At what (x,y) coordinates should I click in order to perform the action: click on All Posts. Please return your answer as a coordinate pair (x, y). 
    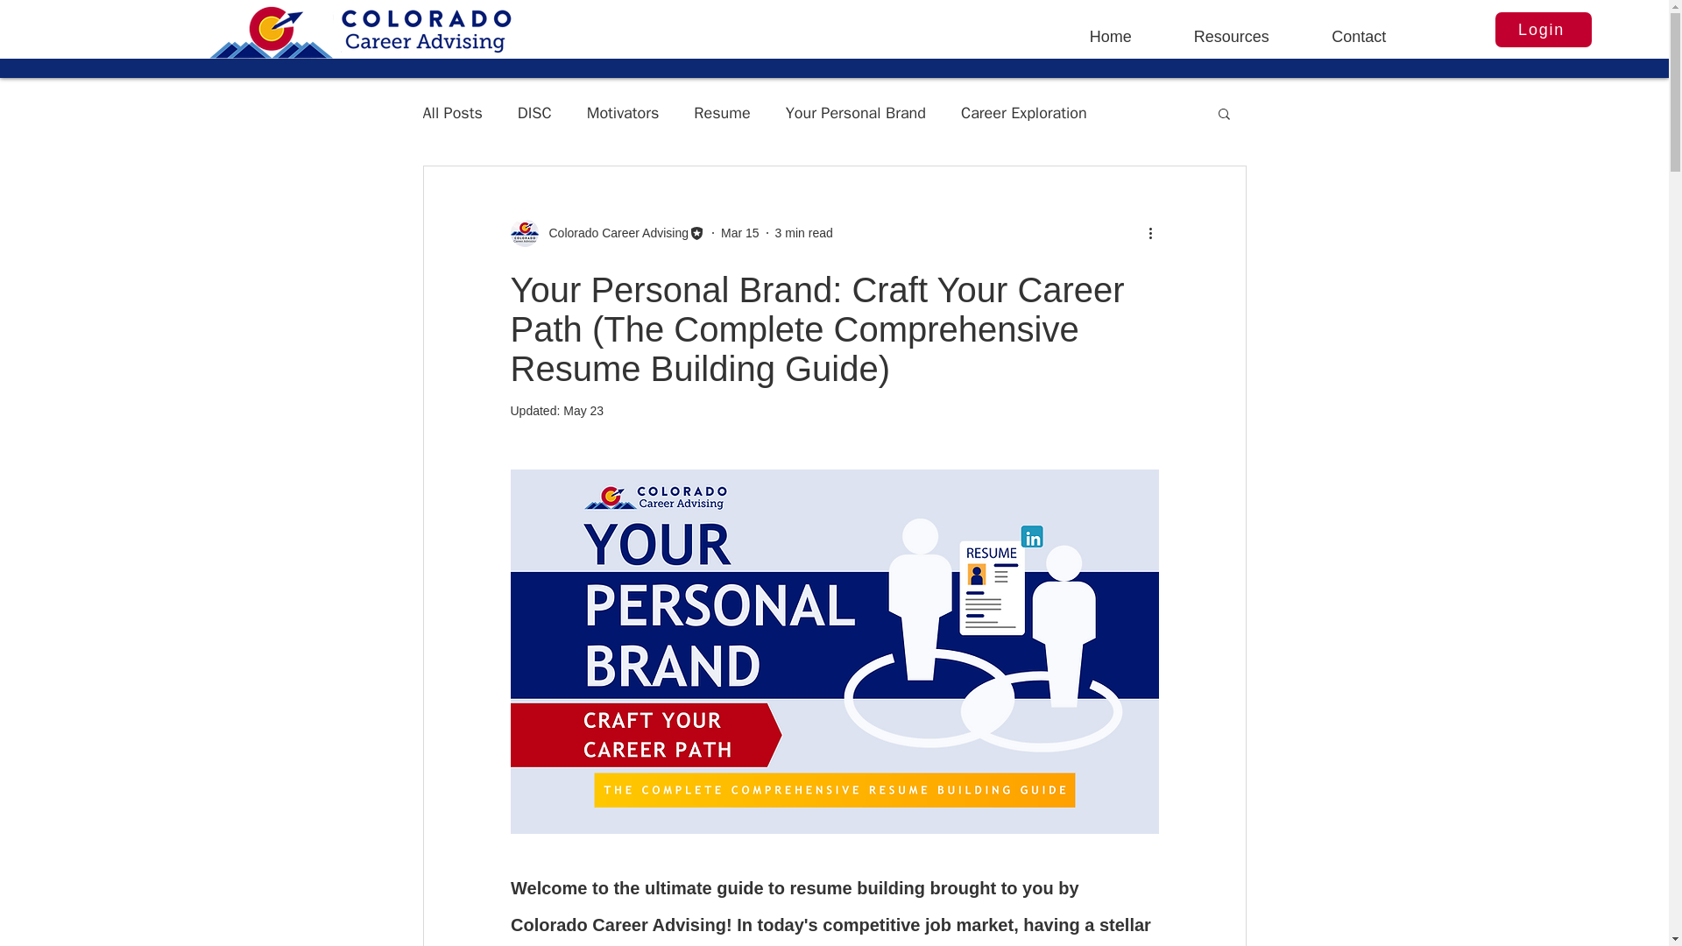
    Looking at the image, I should click on (451, 112).